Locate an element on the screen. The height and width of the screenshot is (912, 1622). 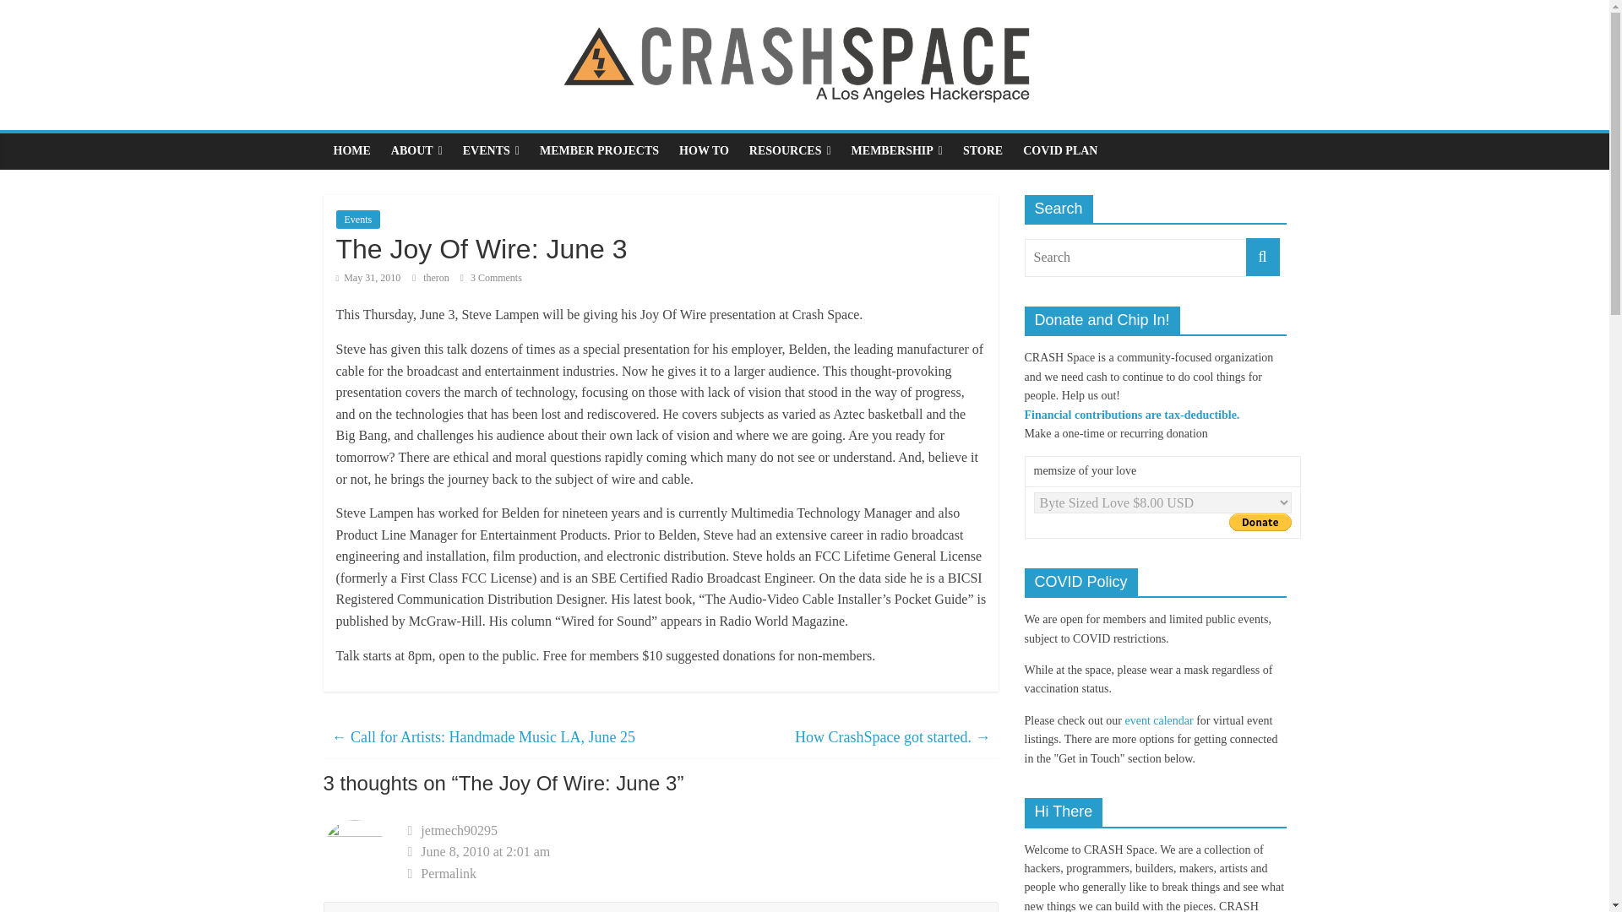
EVENTS is located at coordinates (491, 150).